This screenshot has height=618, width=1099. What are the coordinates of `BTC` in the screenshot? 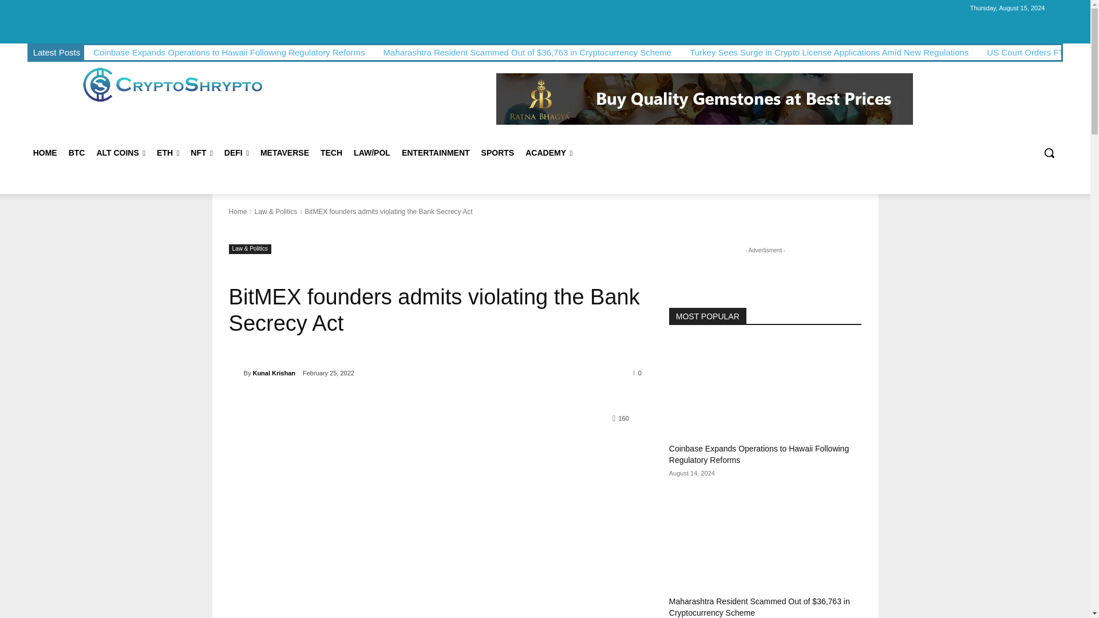 It's located at (77, 152).